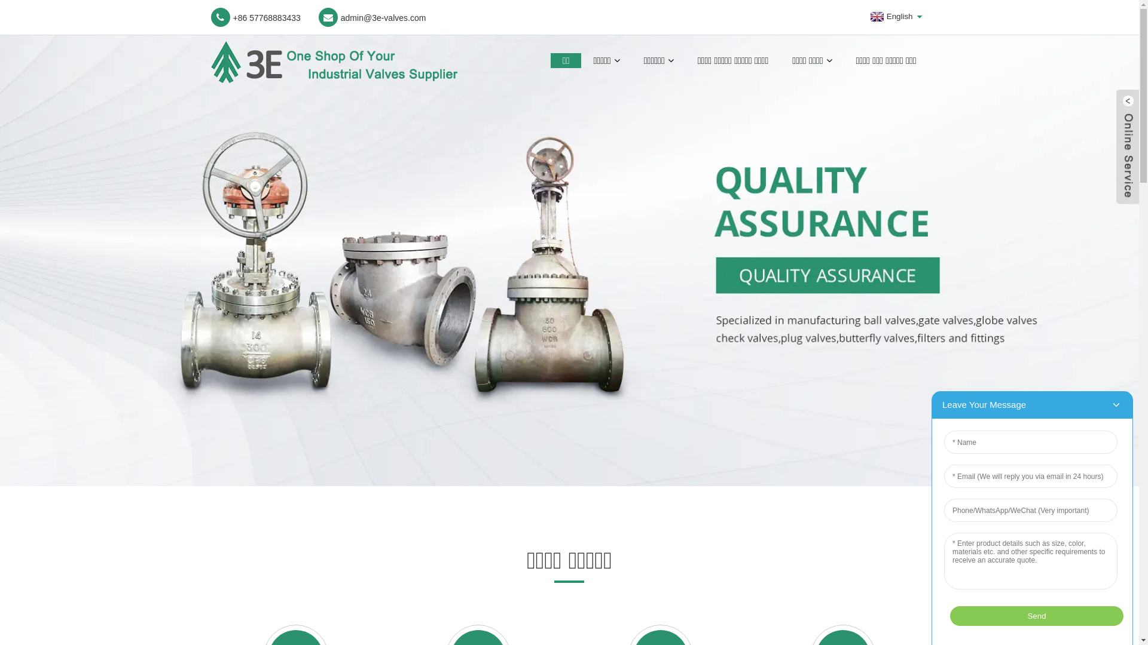  Describe the element at coordinates (890, 17) in the screenshot. I see `English` at that location.